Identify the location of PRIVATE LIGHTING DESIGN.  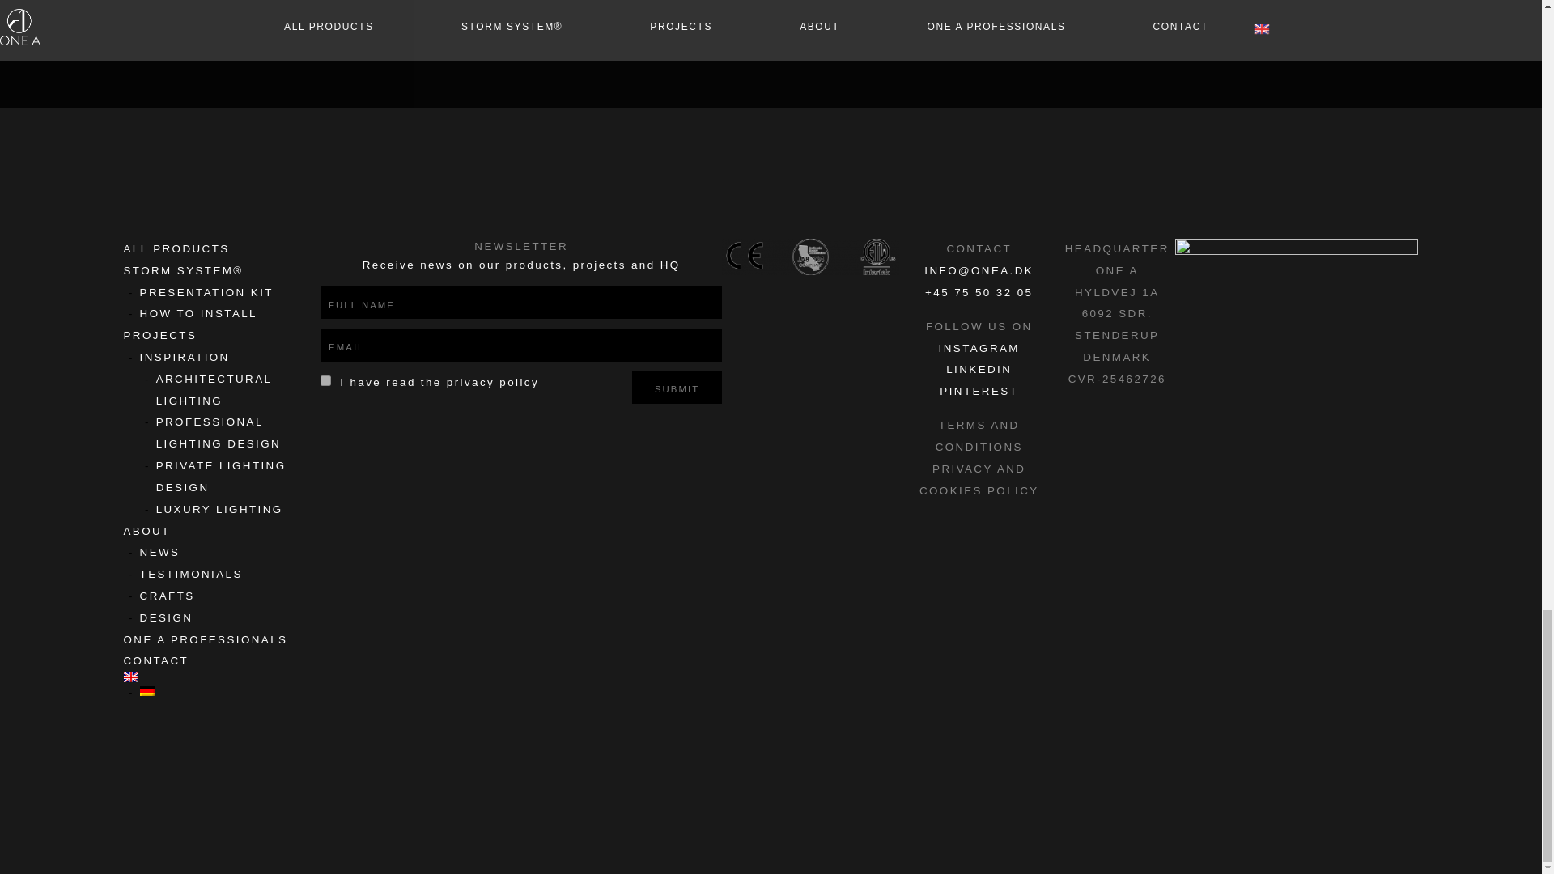
(221, 477).